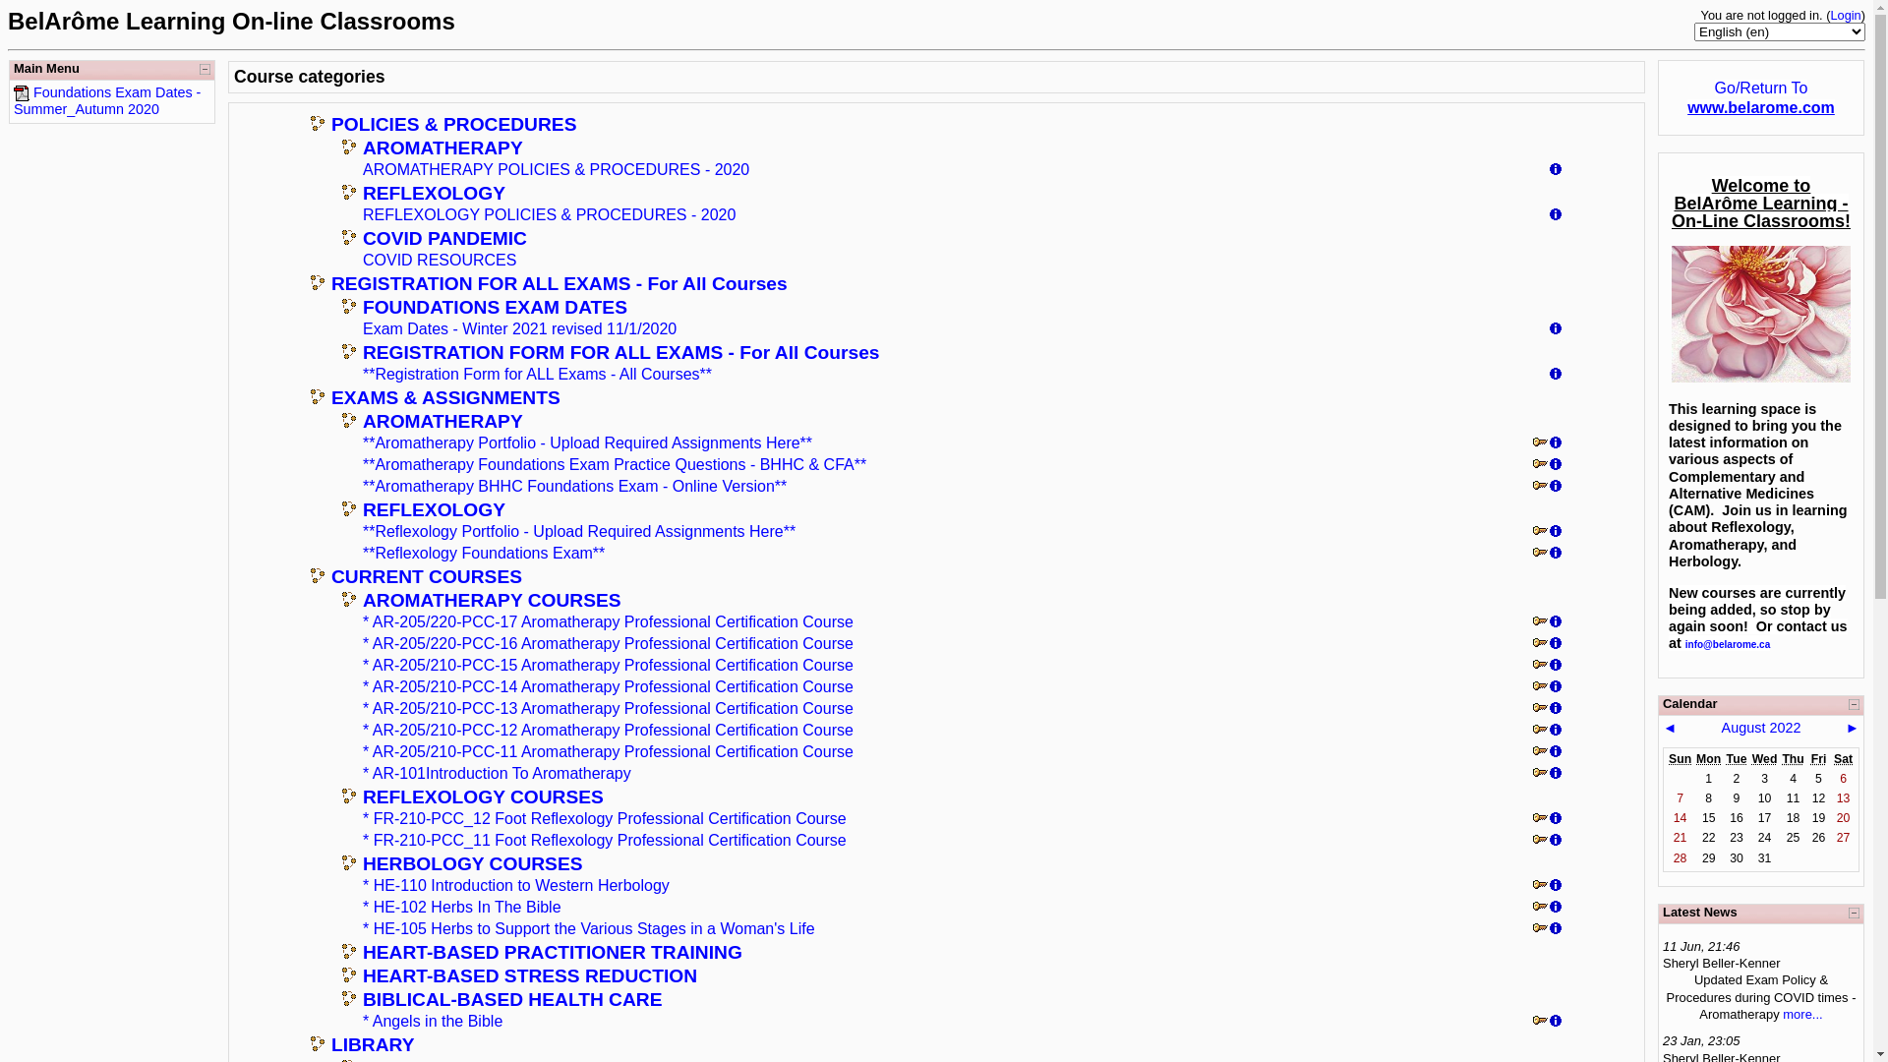  I want to click on Foundations Exam Dates - Summer_Autumn 2020, so click(107, 100).